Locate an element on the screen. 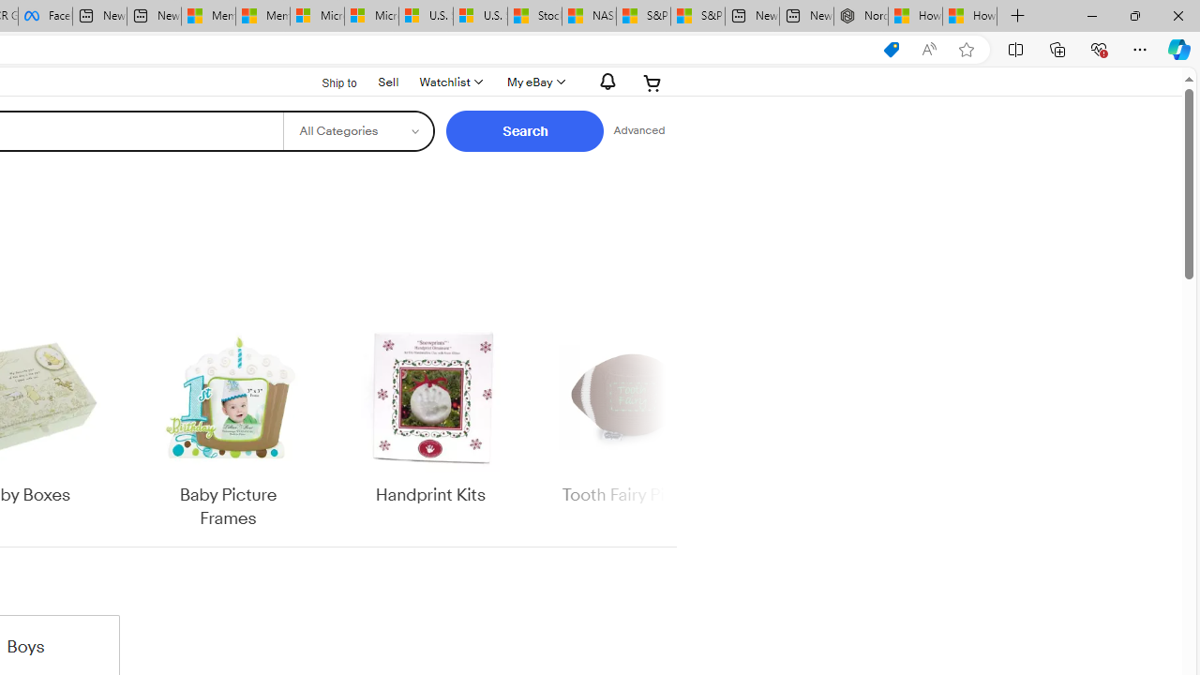 The height and width of the screenshot is (675, 1200). Select a category for search is located at coordinates (358, 131).